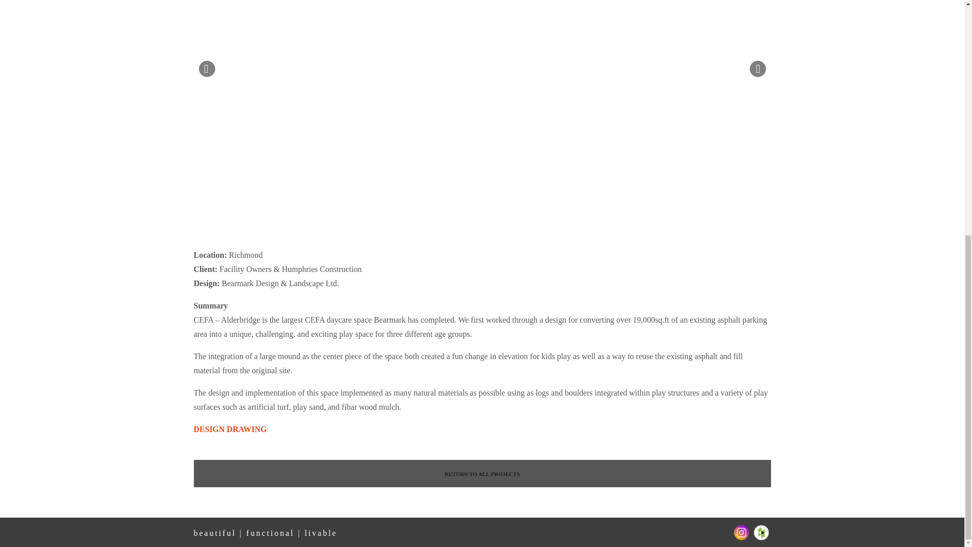 This screenshot has height=547, width=972. Describe the element at coordinates (718, 218) in the screenshot. I see `3` at that location.